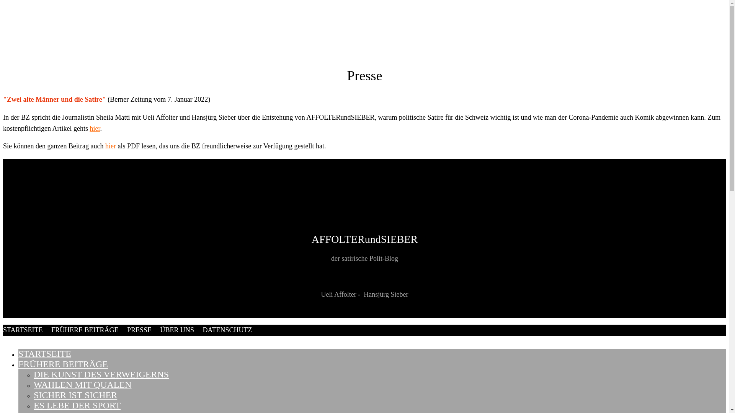 Image resolution: width=735 pixels, height=413 pixels. What do you see at coordinates (139, 330) in the screenshot?
I see `PRESSE` at bounding box center [139, 330].